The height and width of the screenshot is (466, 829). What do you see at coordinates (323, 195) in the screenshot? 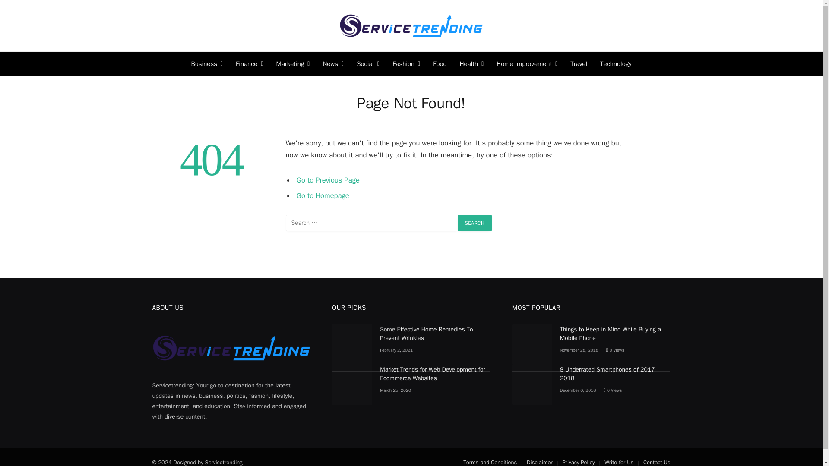
I see `Go to Homepage` at bounding box center [323, 195].